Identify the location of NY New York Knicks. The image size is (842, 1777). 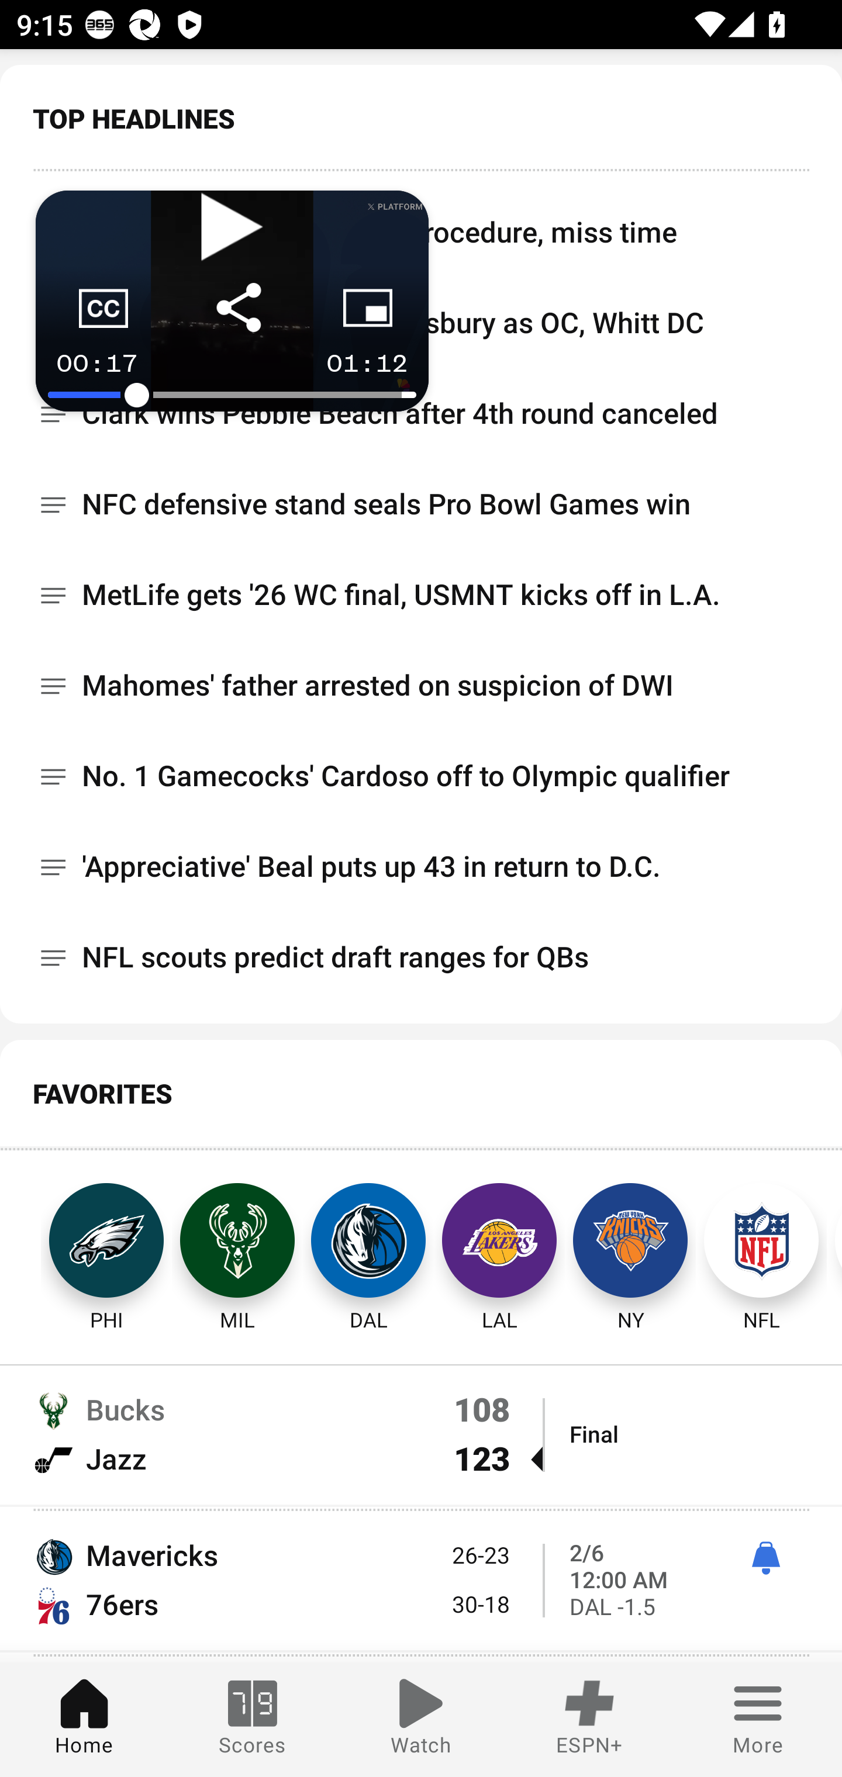
(630, 1241).